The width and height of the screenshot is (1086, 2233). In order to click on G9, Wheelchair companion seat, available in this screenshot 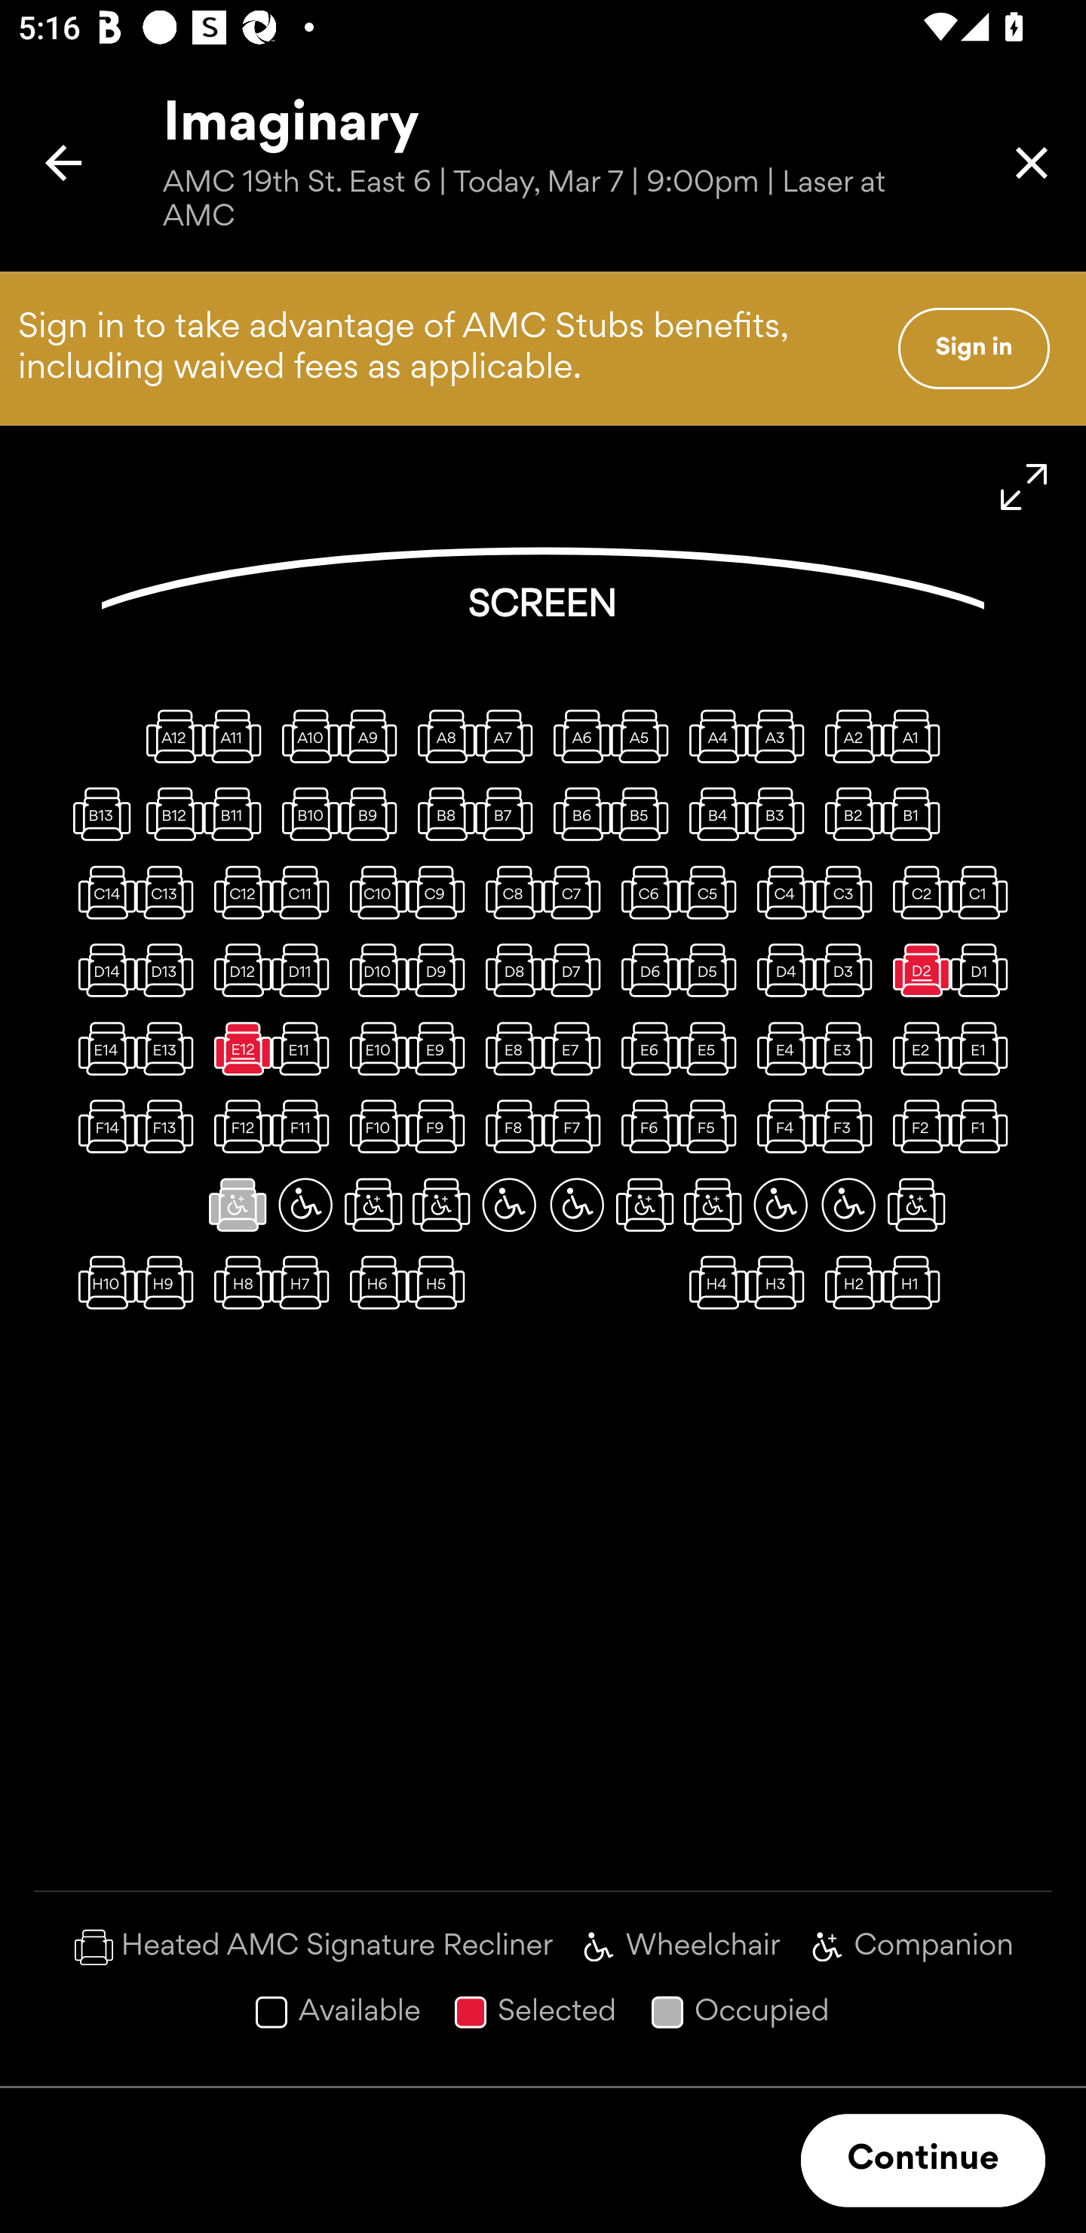, I will do `click(373, 1204)`.